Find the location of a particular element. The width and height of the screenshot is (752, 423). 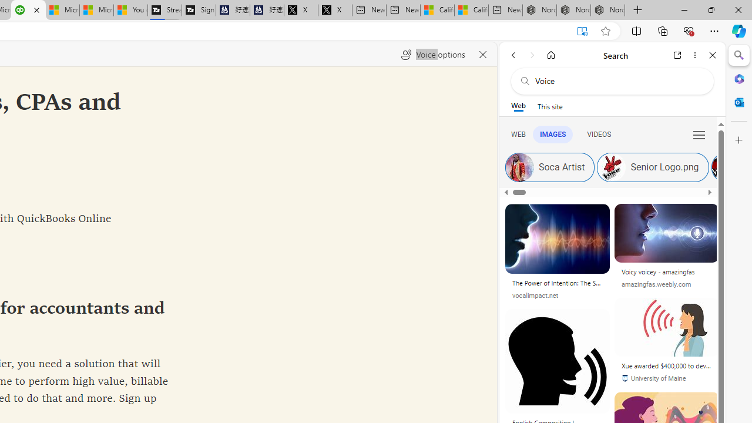

Kids Logo is located at coordinates (725, 167).